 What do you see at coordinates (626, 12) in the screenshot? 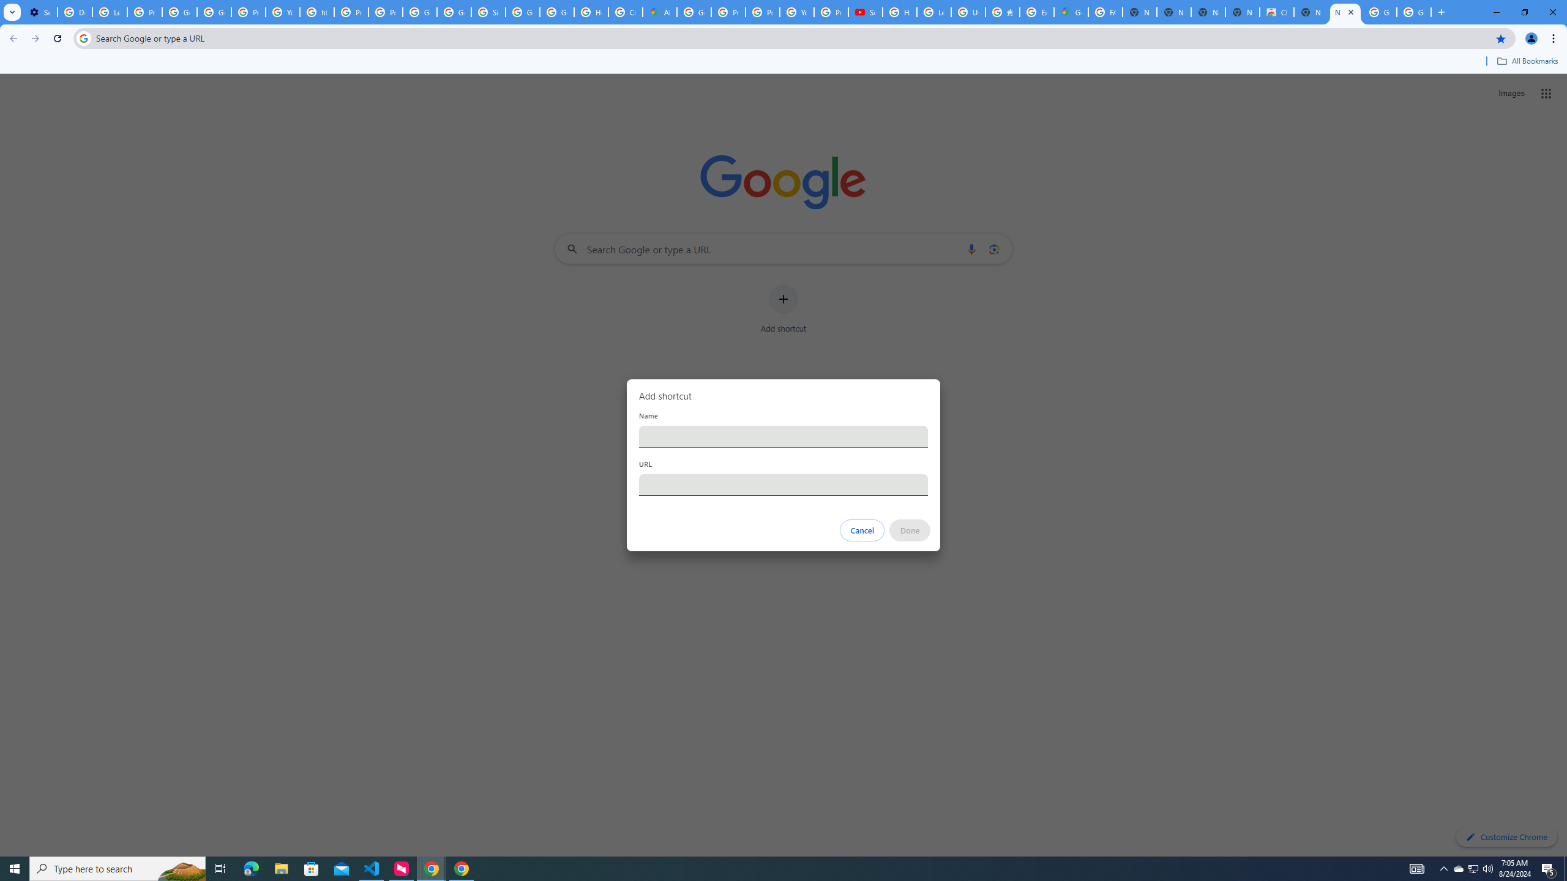
I see `Create your Google Account` at bounding box center [626, 12].